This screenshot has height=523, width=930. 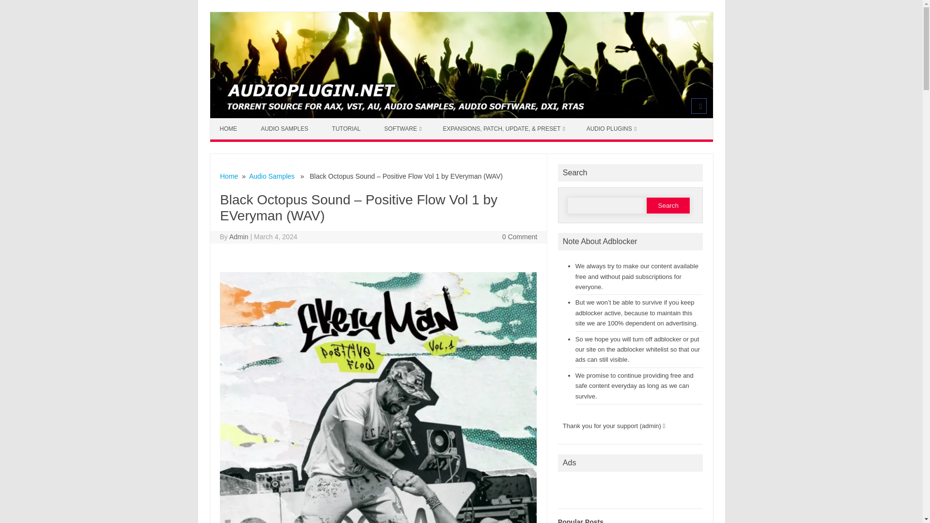 I want to click on Skip to content, so click(x=232, y=122).